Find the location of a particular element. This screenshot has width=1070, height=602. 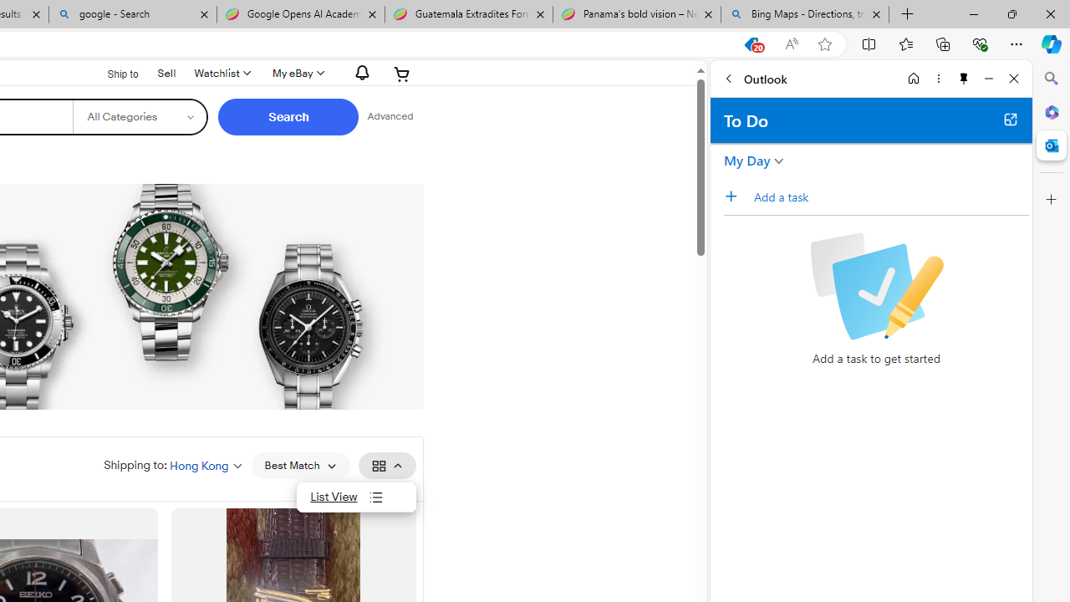

Checkbox with a pencil is located at coordinates (876, 286).